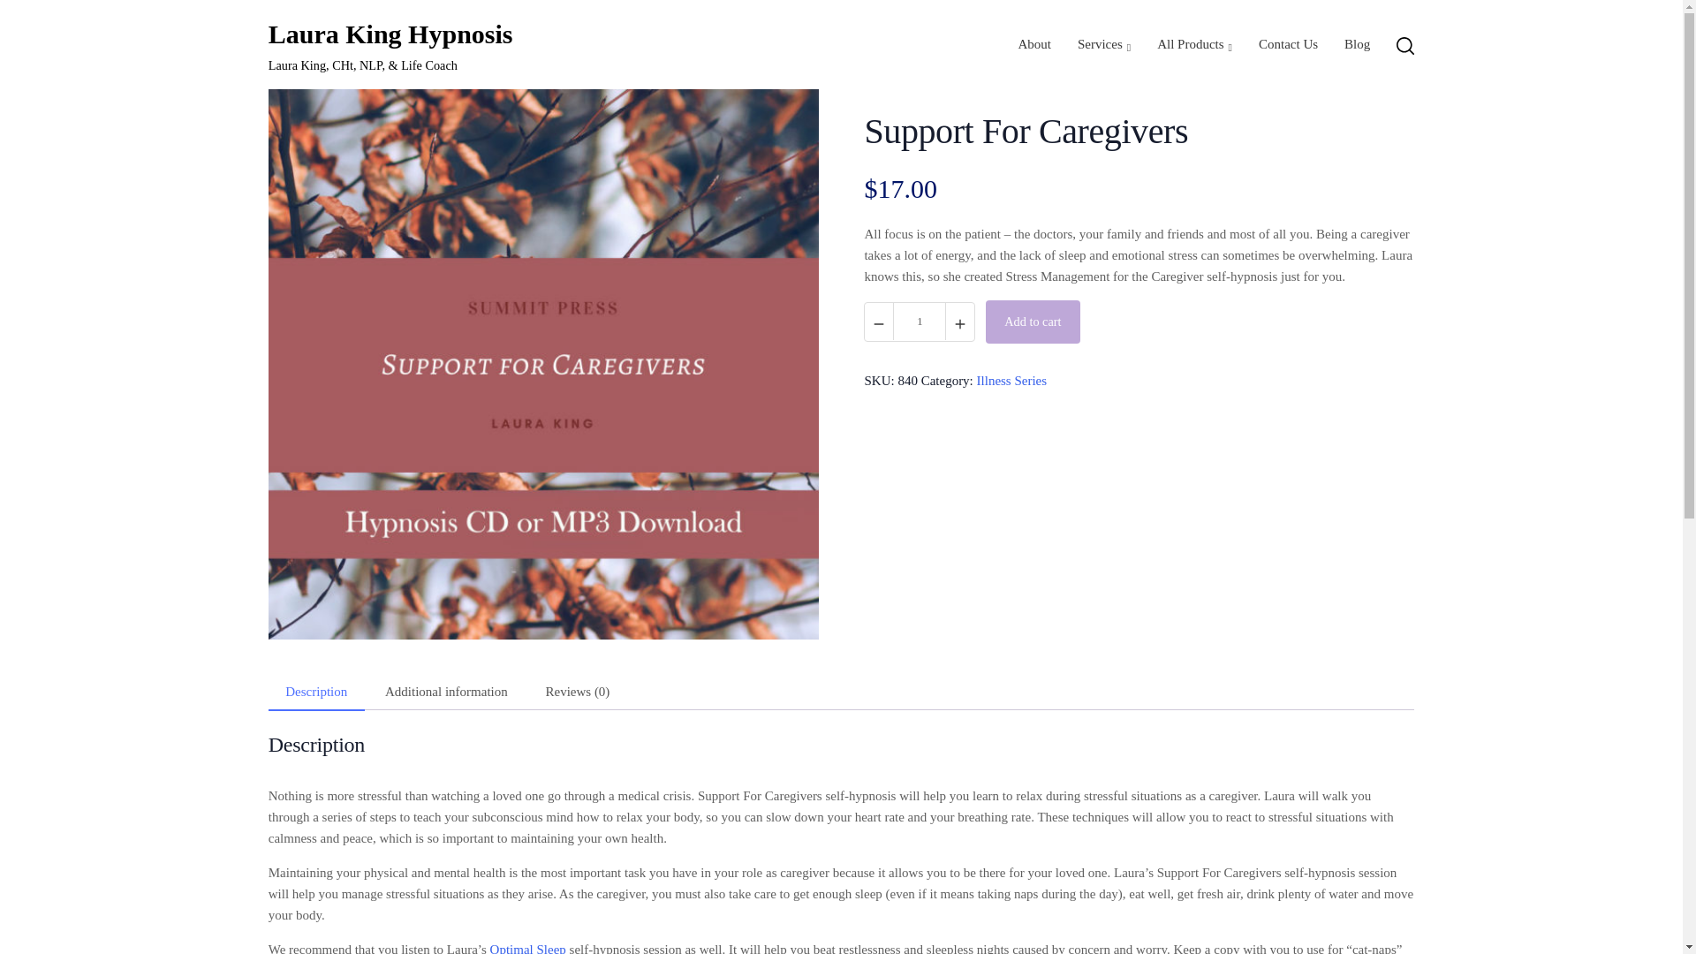 This screenshot has height=954, width=1696. What do you see at coordinates (1104, 44) in the screenshot?
I see `Services` at bounding box center [1104, 44].